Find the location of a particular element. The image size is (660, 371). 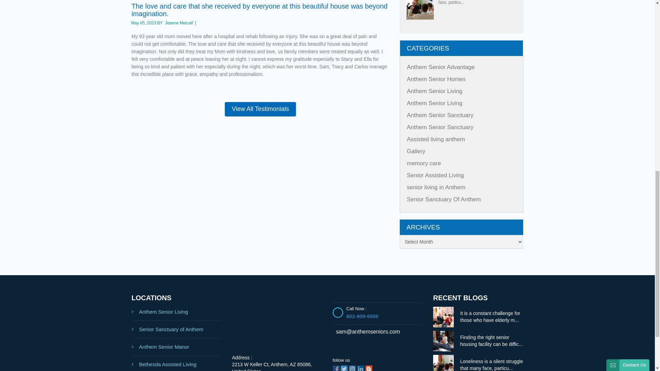

Anthem Senior Manor is located at coordinates (177, 347).